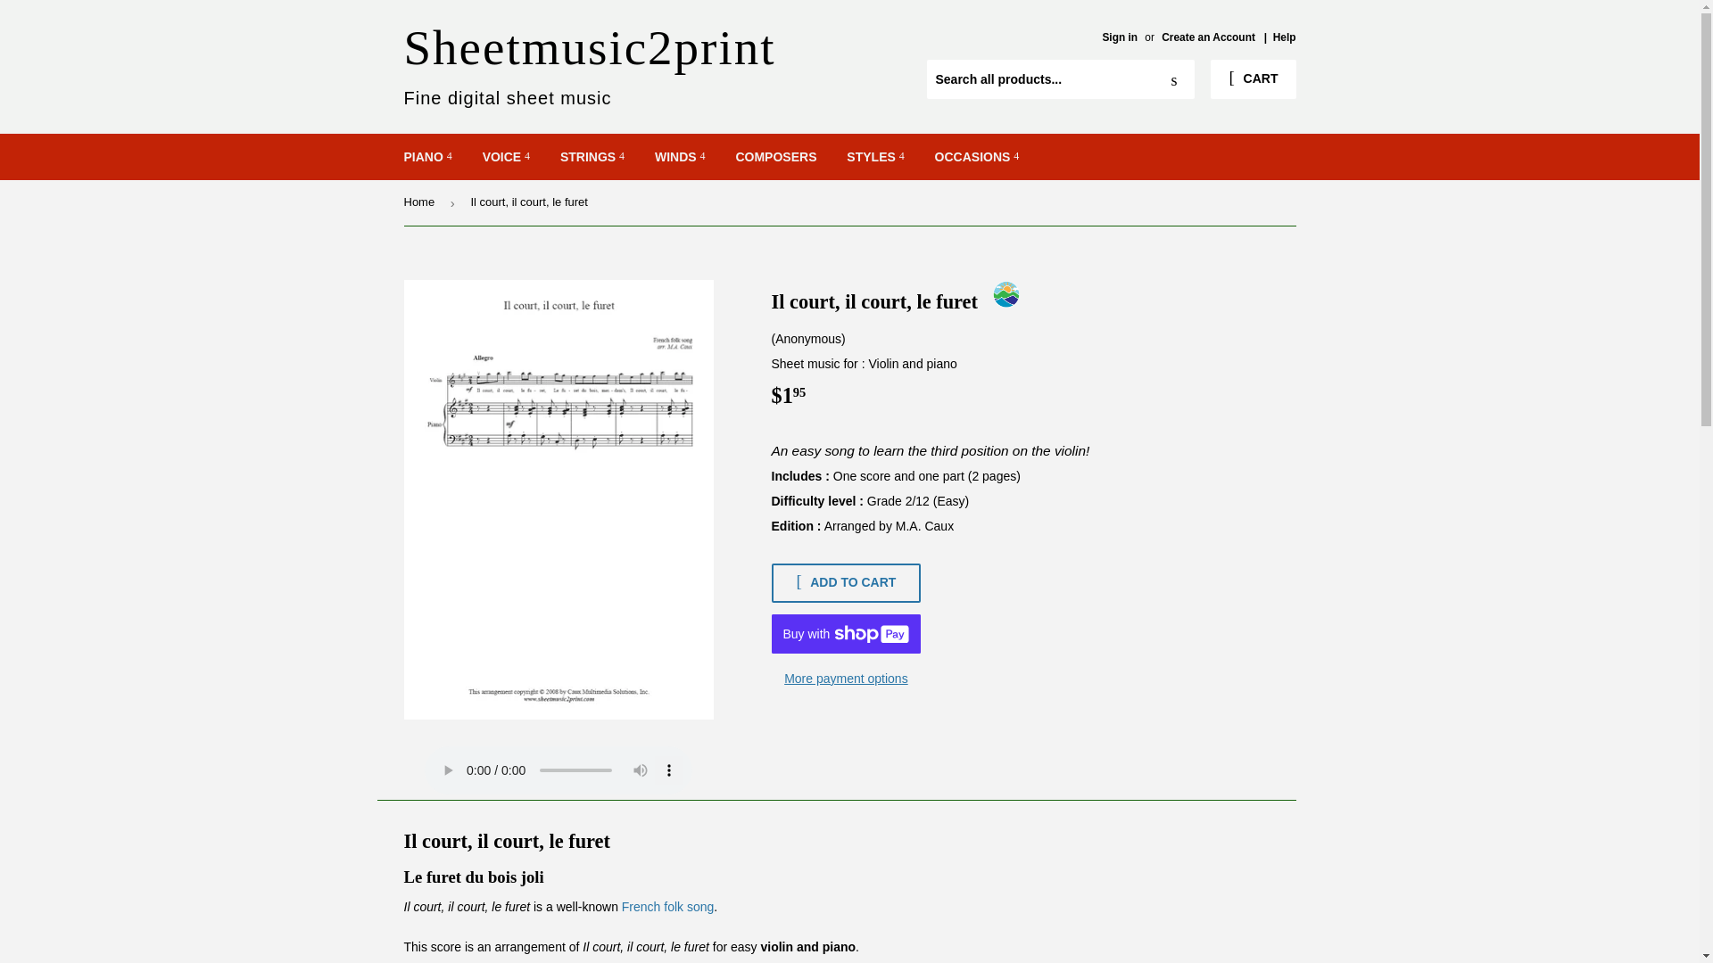 Image resolution: width=1713 pixels, height=963 pixels. What do you see at coordinates (1208, 37) in the screenshot?
I see `Create an Account` at bounding box center [1208, 37].